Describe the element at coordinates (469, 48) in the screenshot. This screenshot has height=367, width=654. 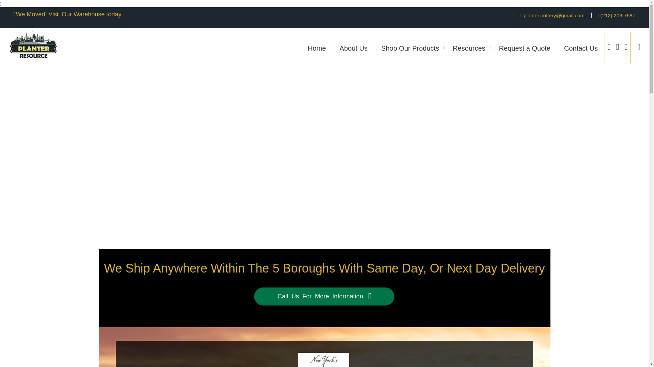
I see `Resources` at that location.